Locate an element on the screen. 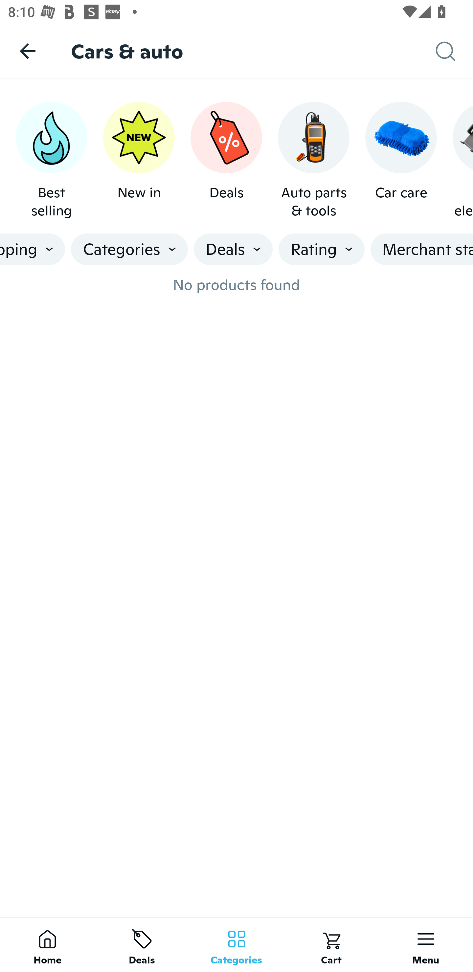 This screenshot has width=473, height=972. Best selling is located at coordinates (51, 161).